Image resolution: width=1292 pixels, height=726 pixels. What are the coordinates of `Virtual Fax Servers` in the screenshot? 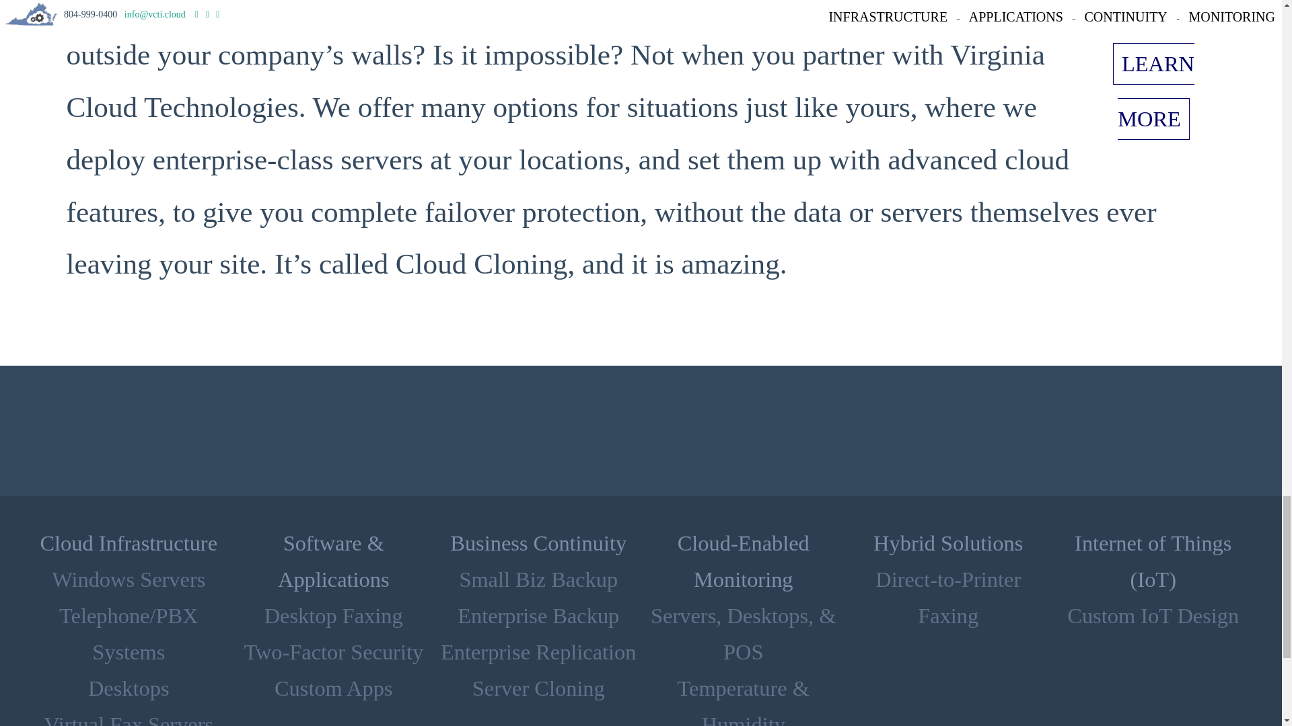 It's located at (128, 719).